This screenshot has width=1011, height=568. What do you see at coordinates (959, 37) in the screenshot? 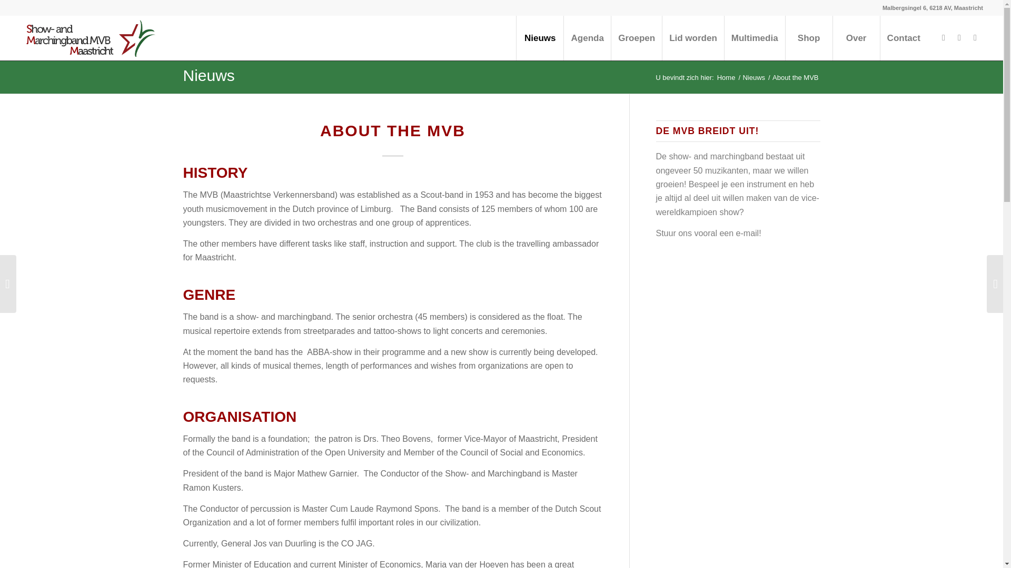
I see `Instagram` at bounding box center [959, 37].